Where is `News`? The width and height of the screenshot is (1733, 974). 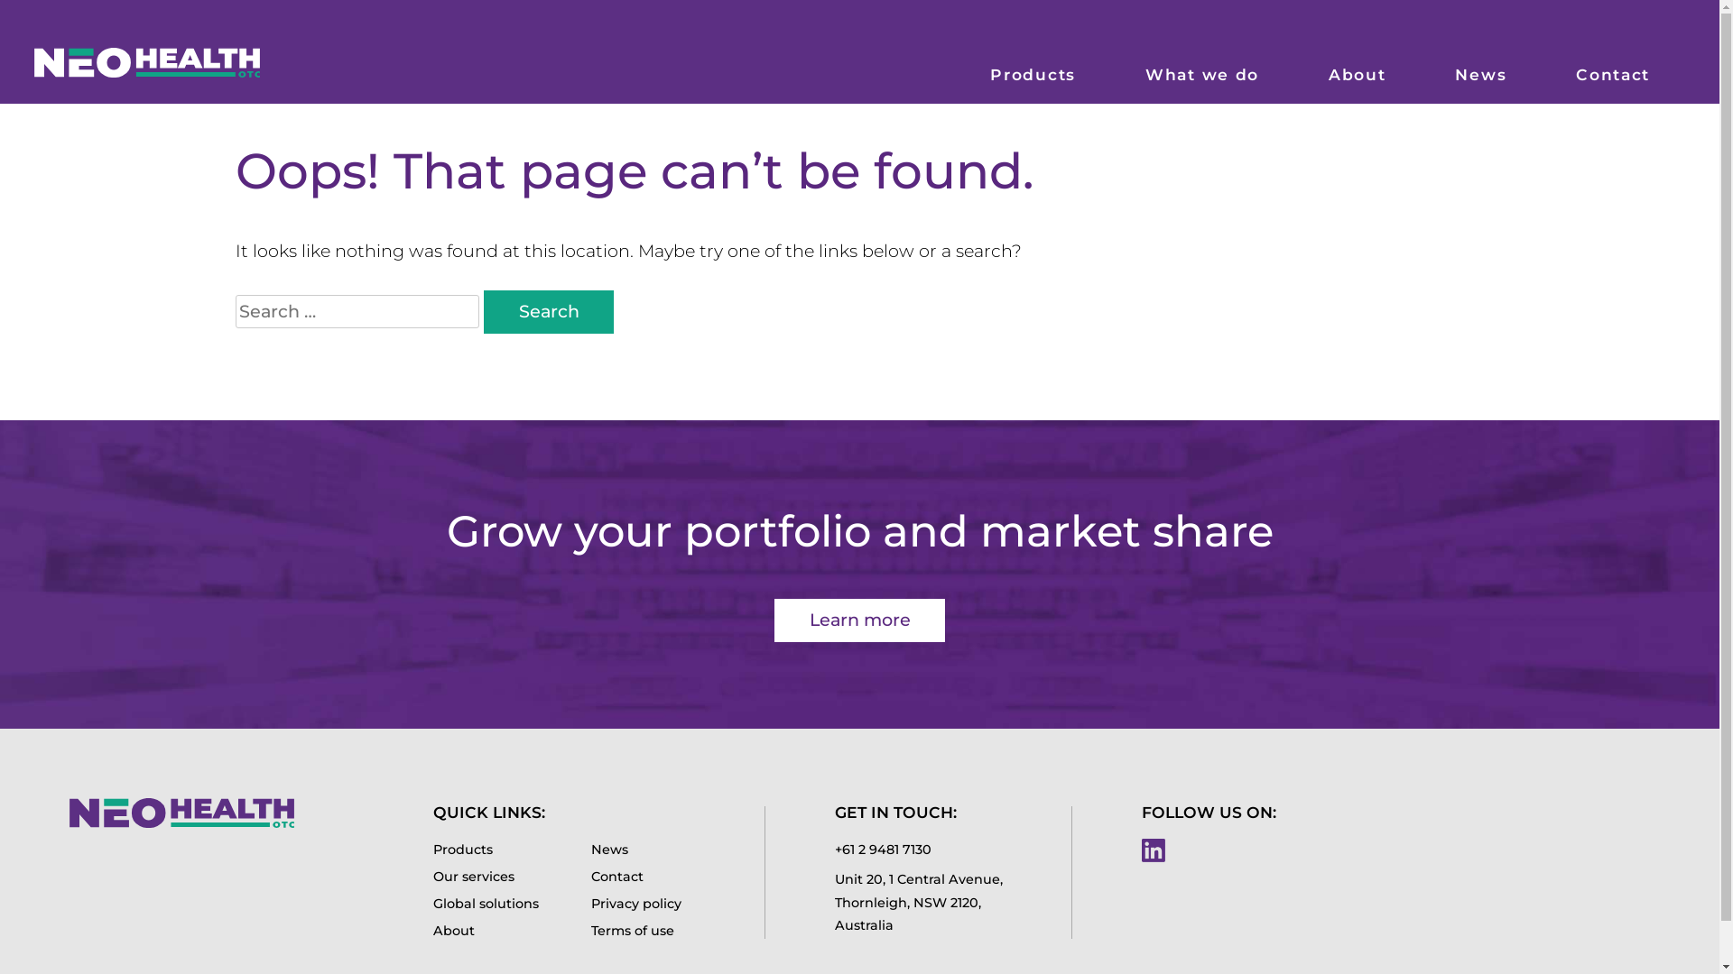 News is located at coordinates (644, 850).